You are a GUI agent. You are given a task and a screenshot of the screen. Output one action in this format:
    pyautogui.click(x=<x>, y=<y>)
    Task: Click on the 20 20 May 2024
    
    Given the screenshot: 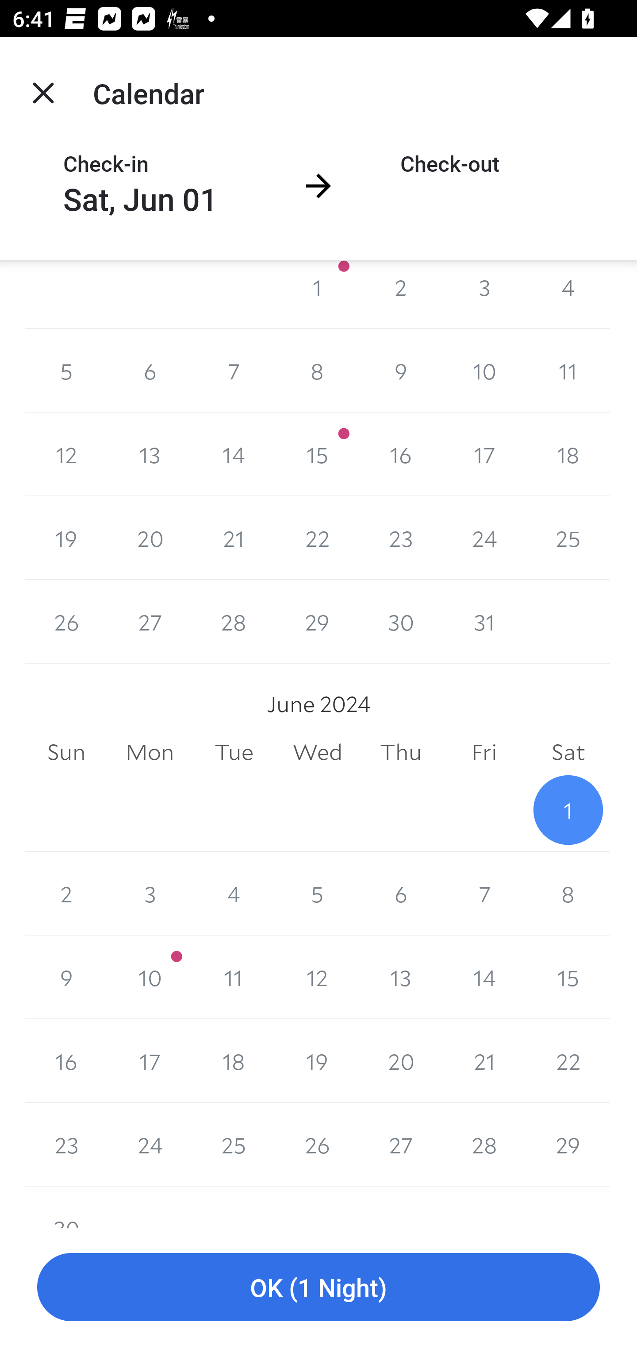 What is the action you would take?
    pyautogui.click(x=150, y=538)
    